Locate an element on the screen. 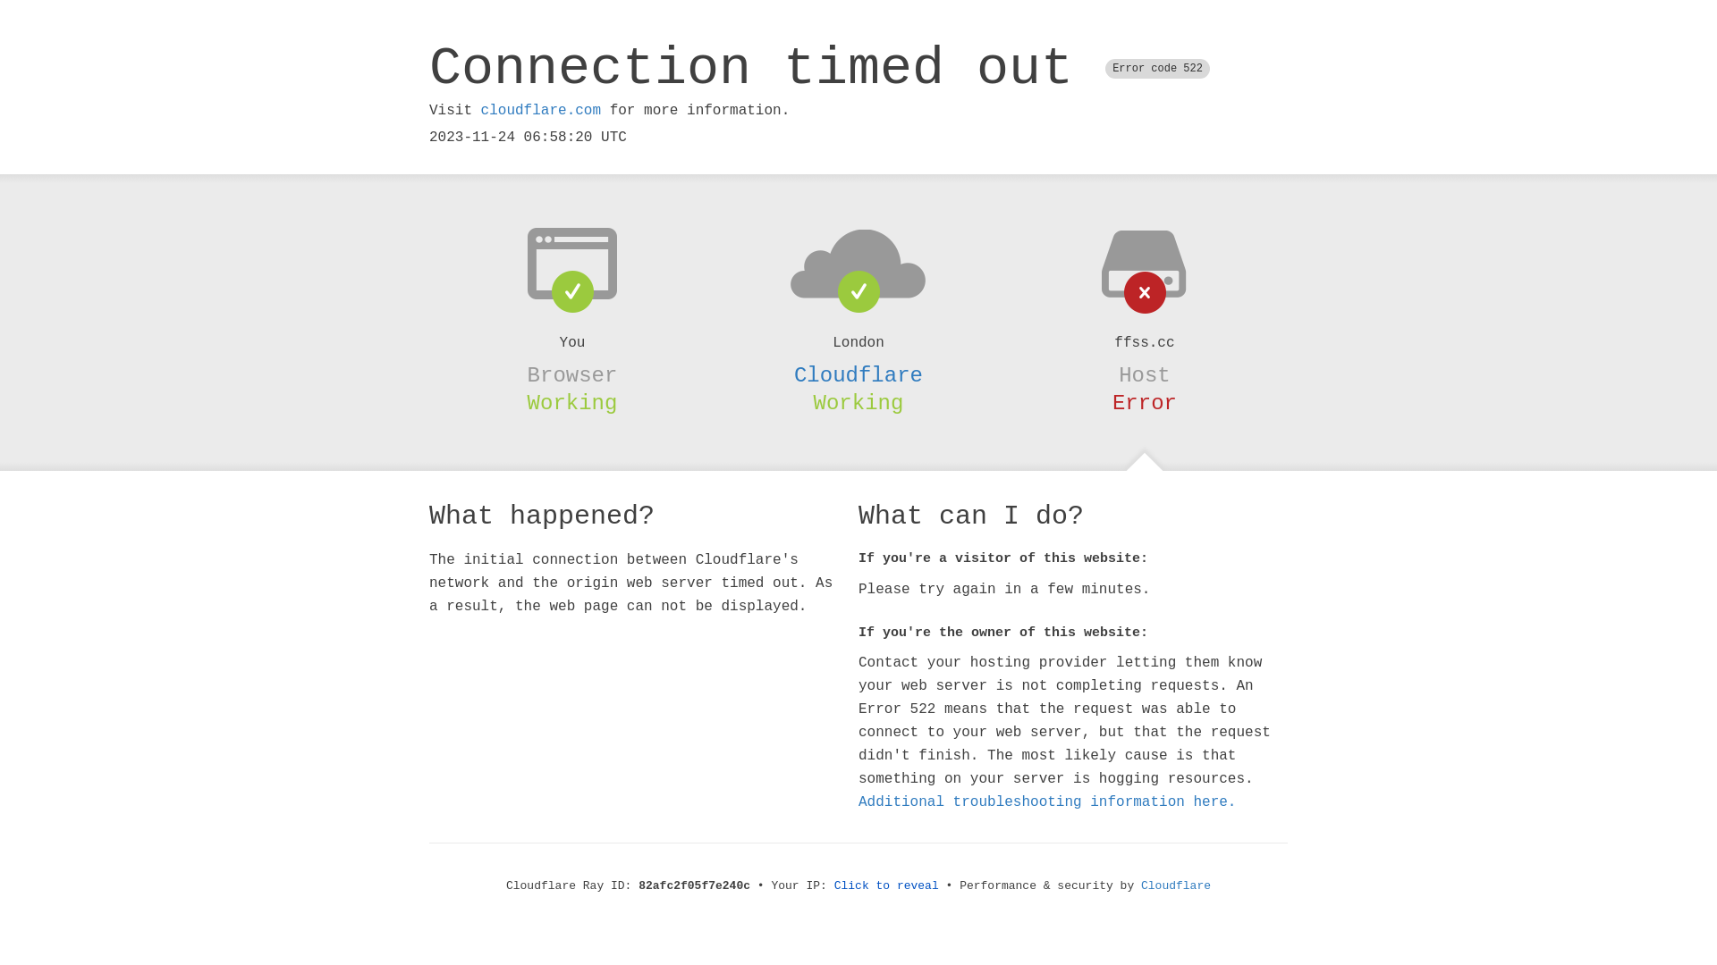  Cloudflare is located at coordinates (858, 375).